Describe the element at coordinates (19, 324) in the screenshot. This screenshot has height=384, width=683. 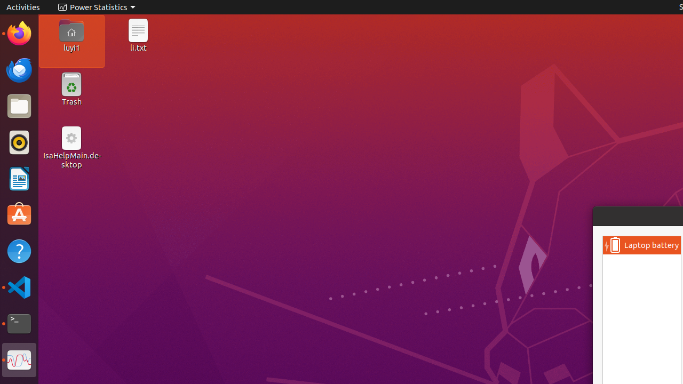
I see `Terminal` at that location.